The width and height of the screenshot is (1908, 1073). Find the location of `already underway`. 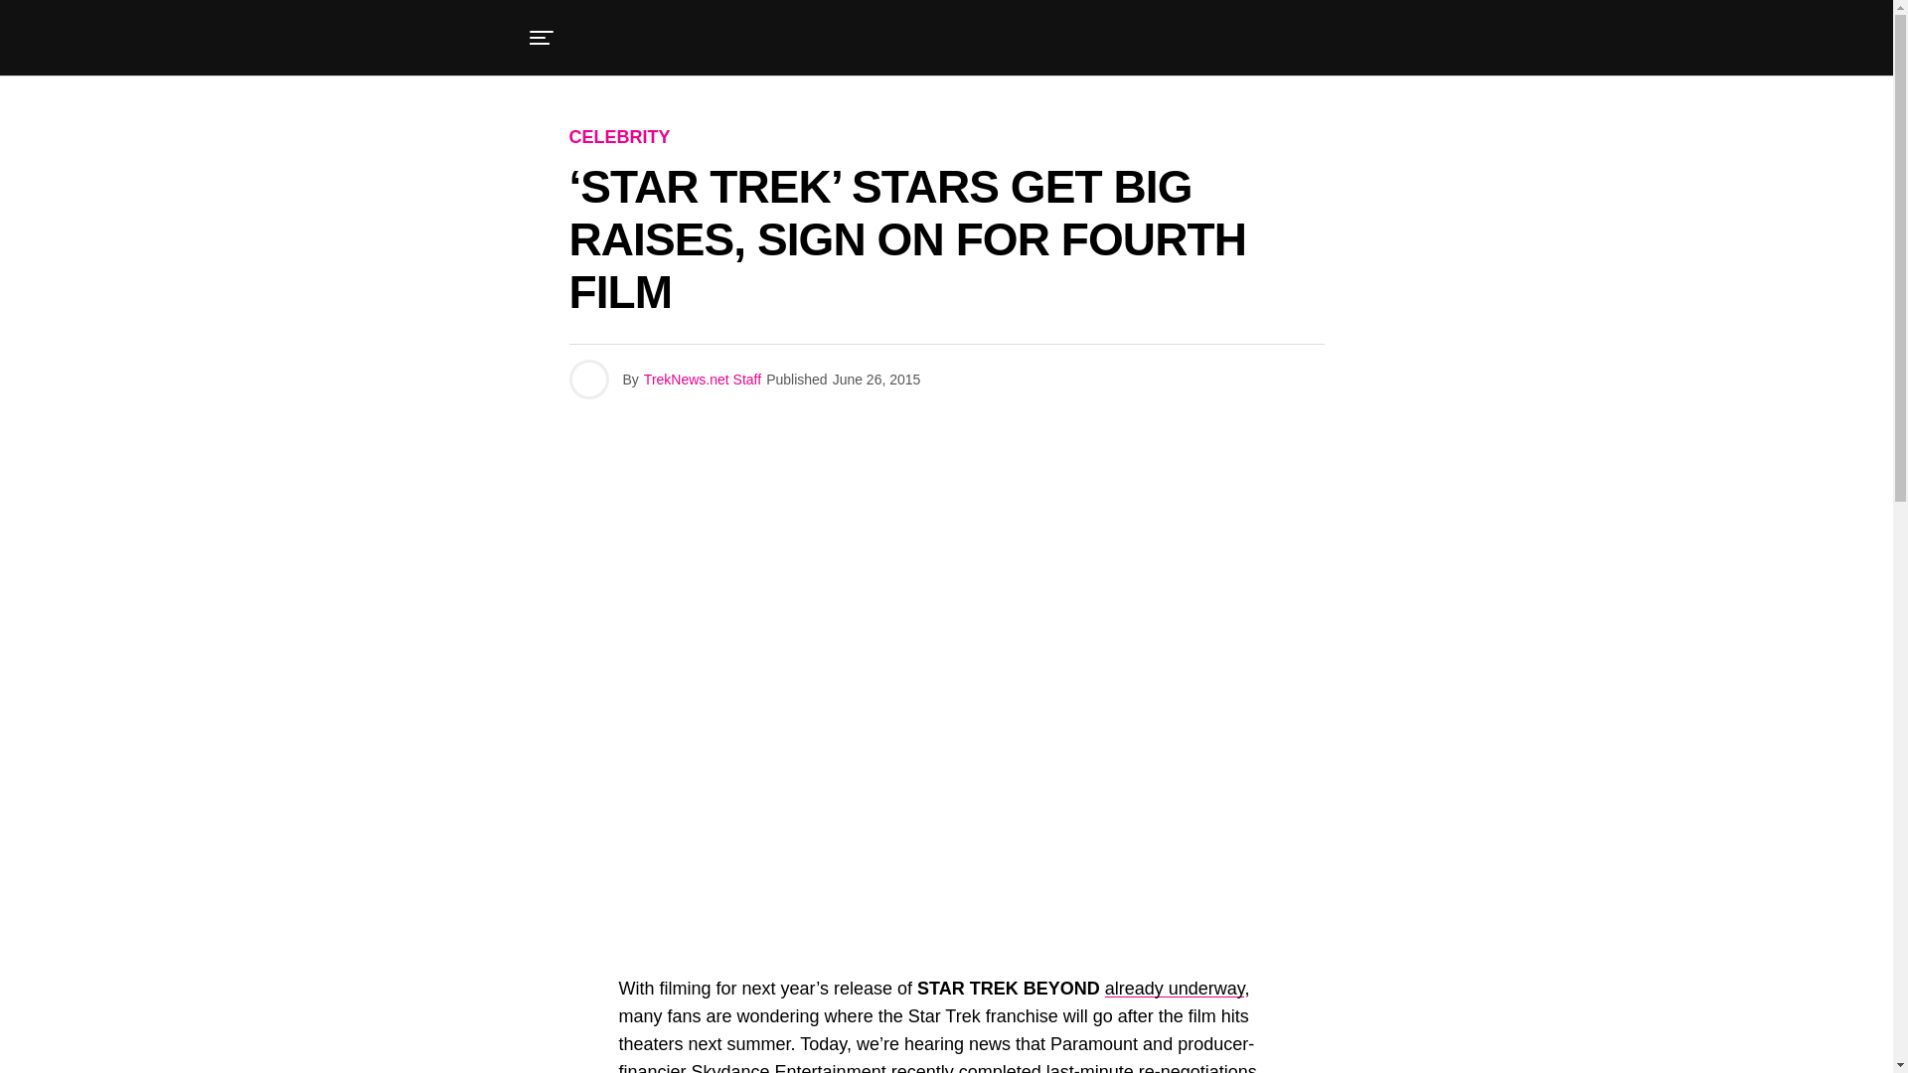

already underway is located at coordinates (1175, 988).